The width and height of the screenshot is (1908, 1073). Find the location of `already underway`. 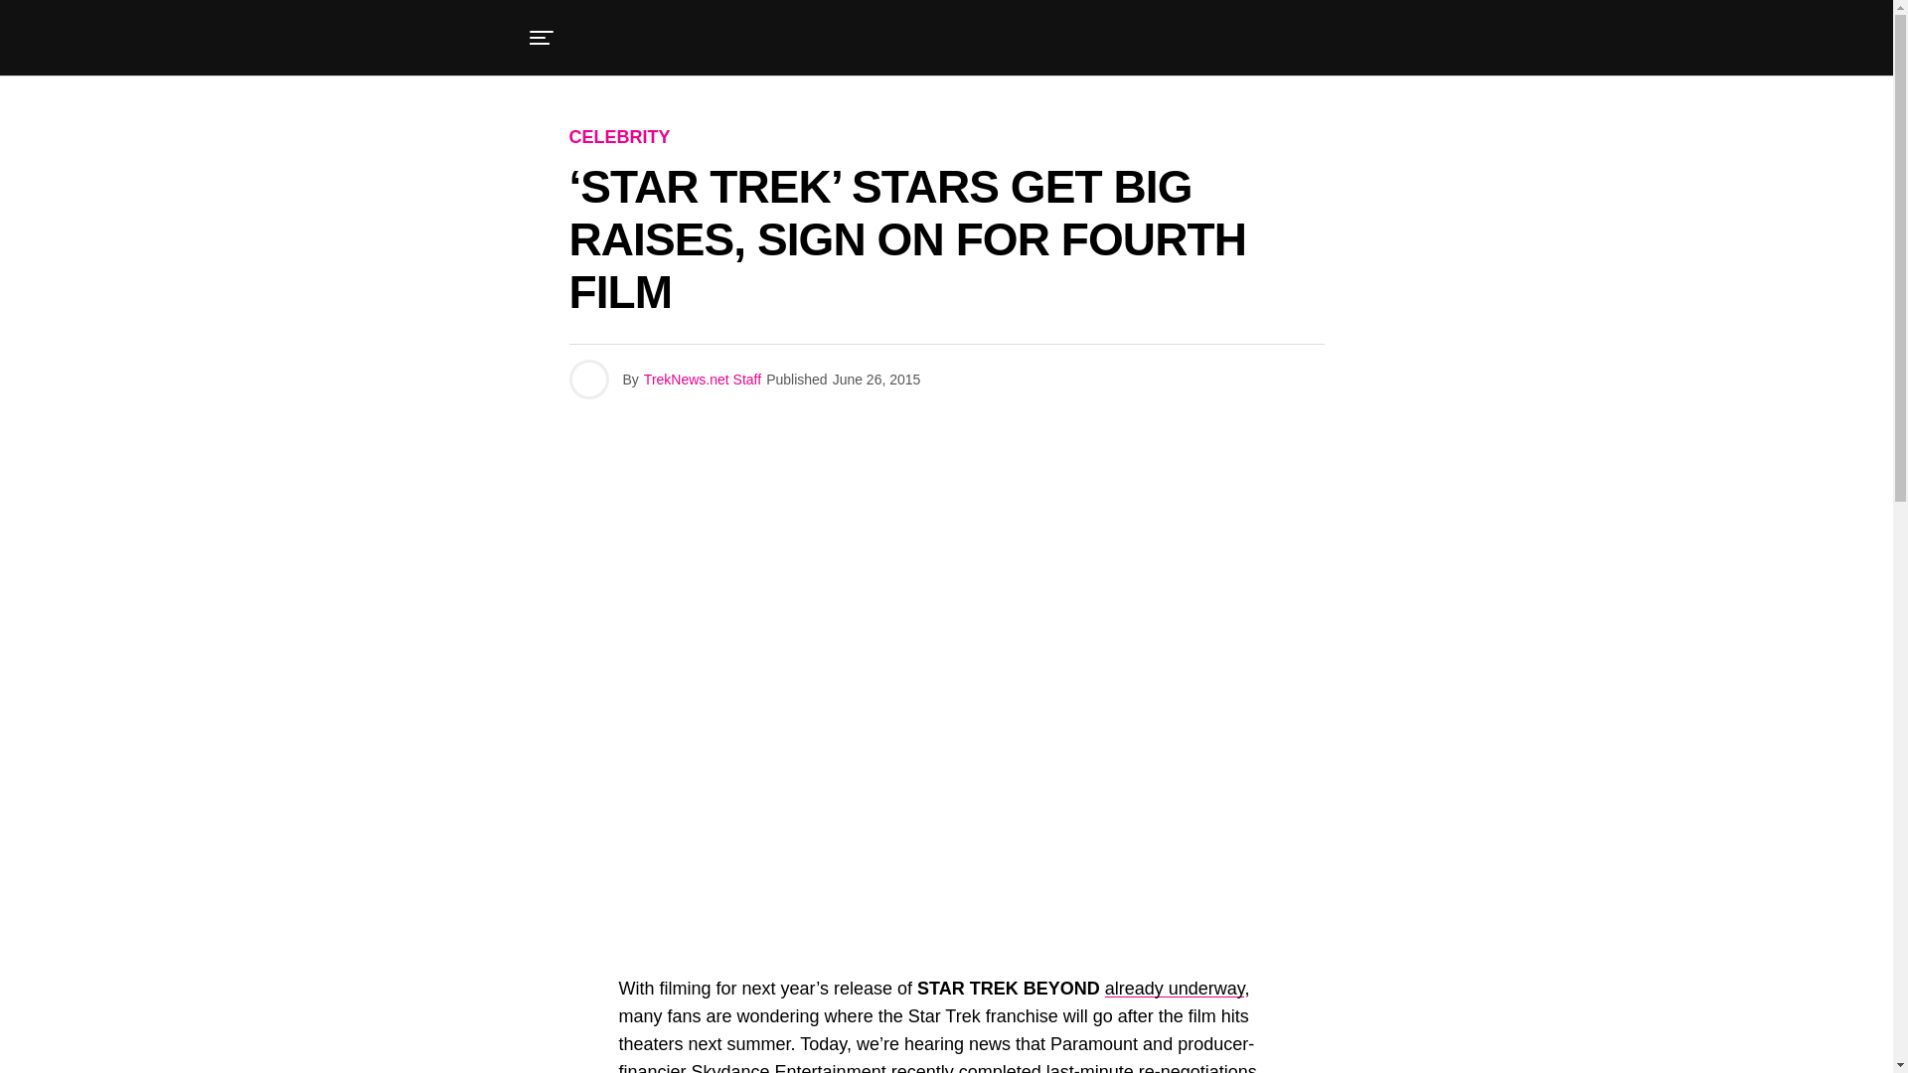

already underway is located at coordinates (1175, 988).